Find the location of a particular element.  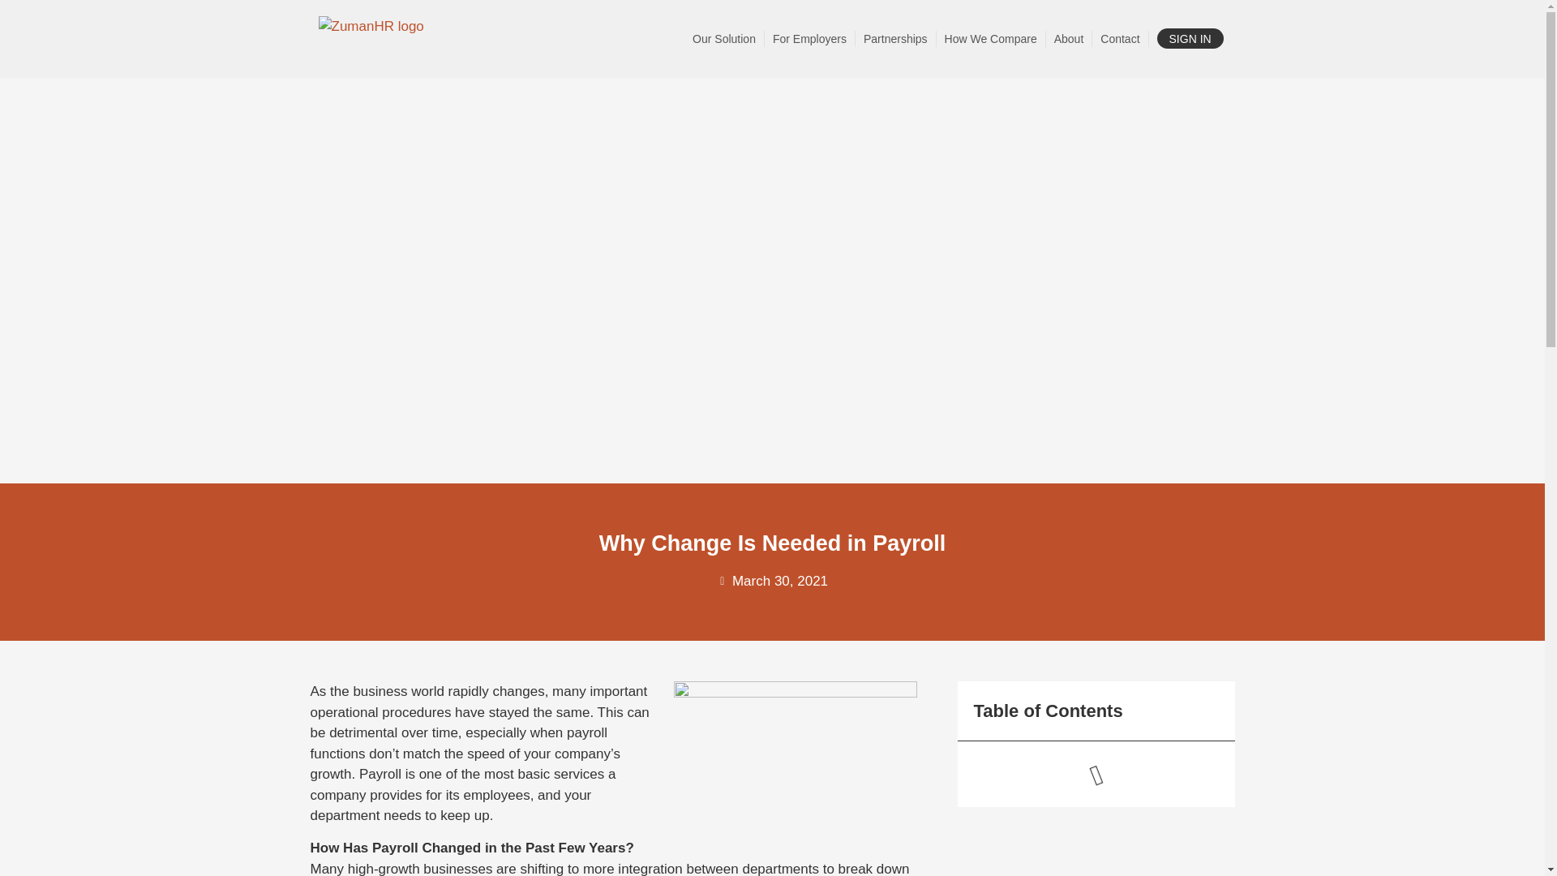

Partnerships is located at coordinates (895, 39).